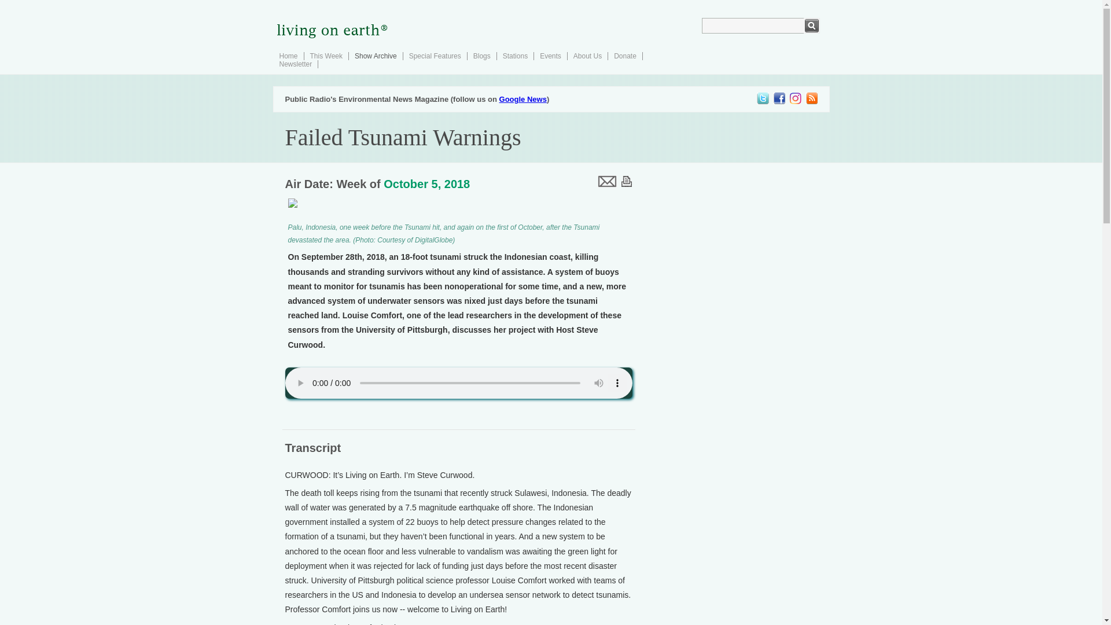 Image resolution: width=1111 pixels, height=625 pixels. I want to click on Stations, so click(515, 56).